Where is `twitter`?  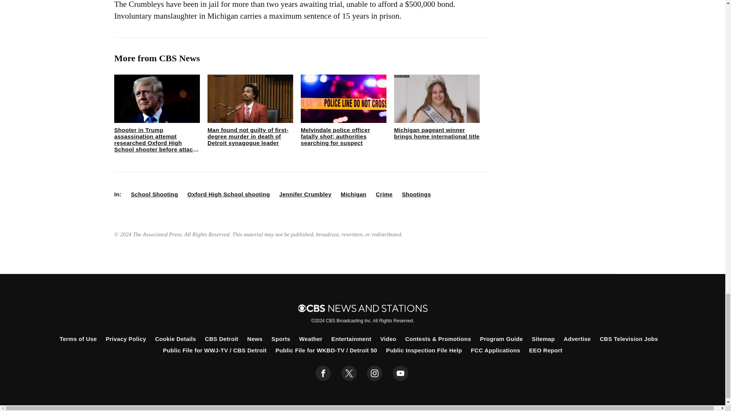
twitter is located at coordinates (349, 373).